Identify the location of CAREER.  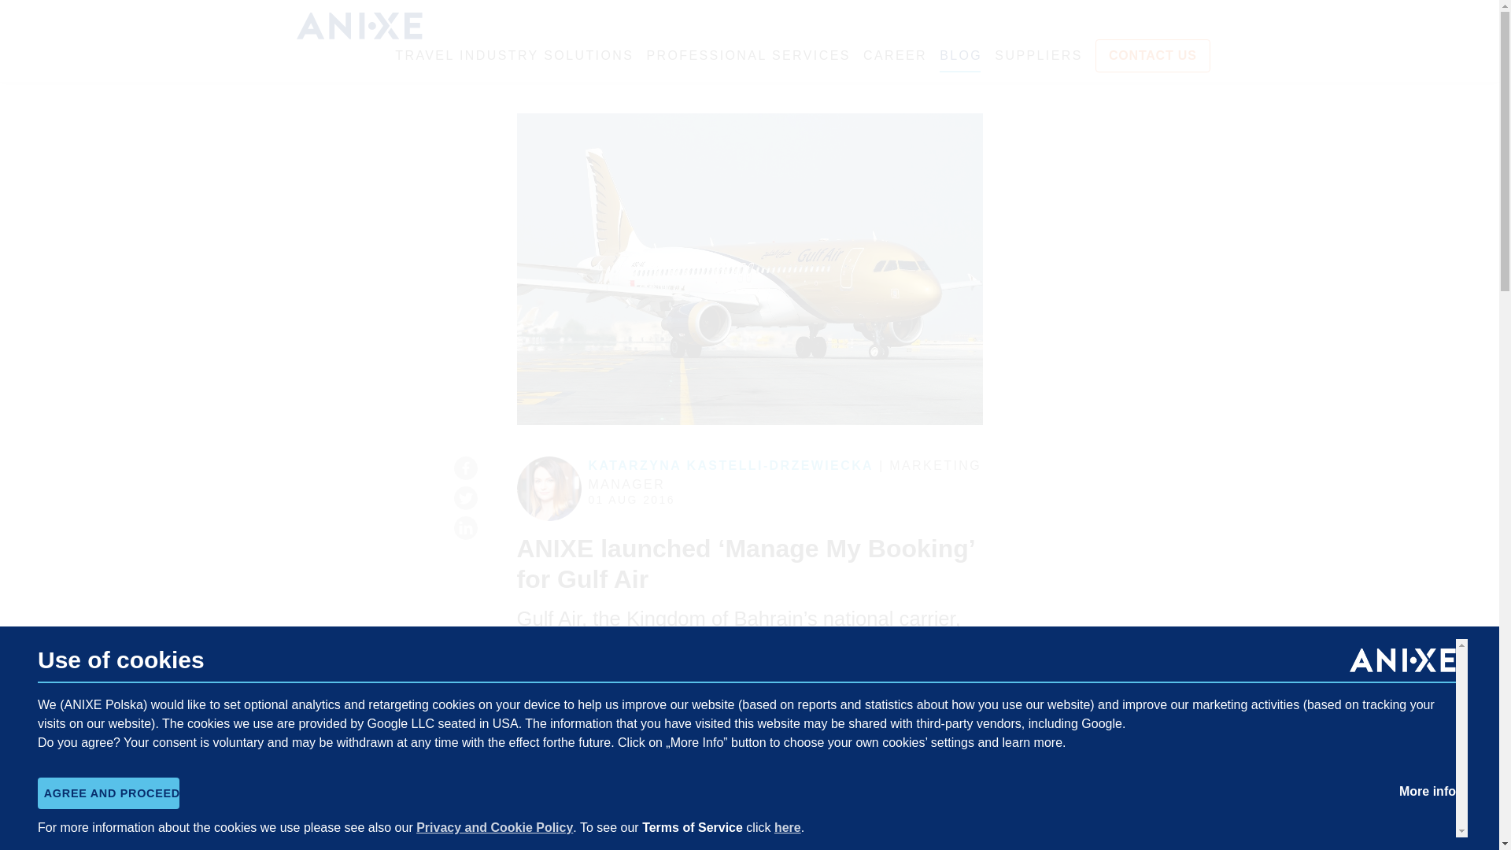
(895, 56).